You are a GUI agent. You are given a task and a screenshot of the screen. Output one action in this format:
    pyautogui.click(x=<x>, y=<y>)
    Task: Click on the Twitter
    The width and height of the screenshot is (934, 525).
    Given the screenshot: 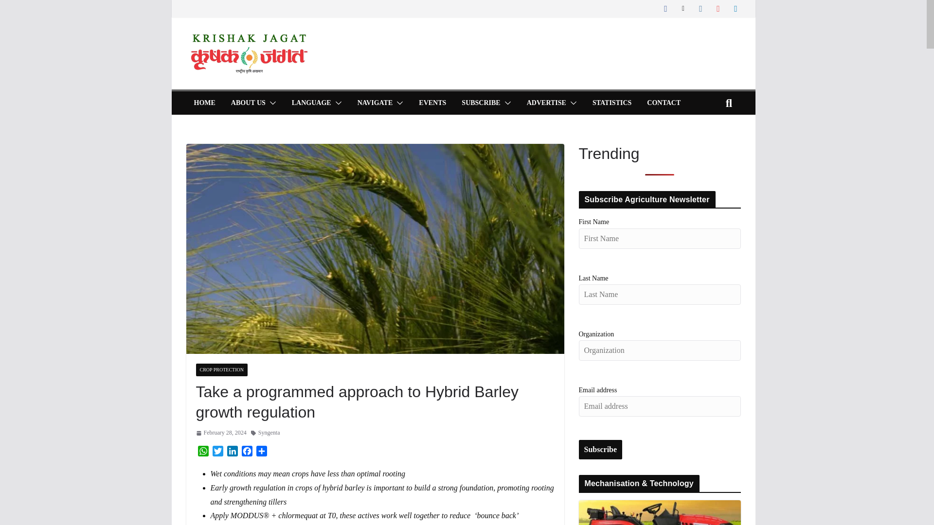 What is the action you would take?
    pyautogui.click(x=217, y=452)
    